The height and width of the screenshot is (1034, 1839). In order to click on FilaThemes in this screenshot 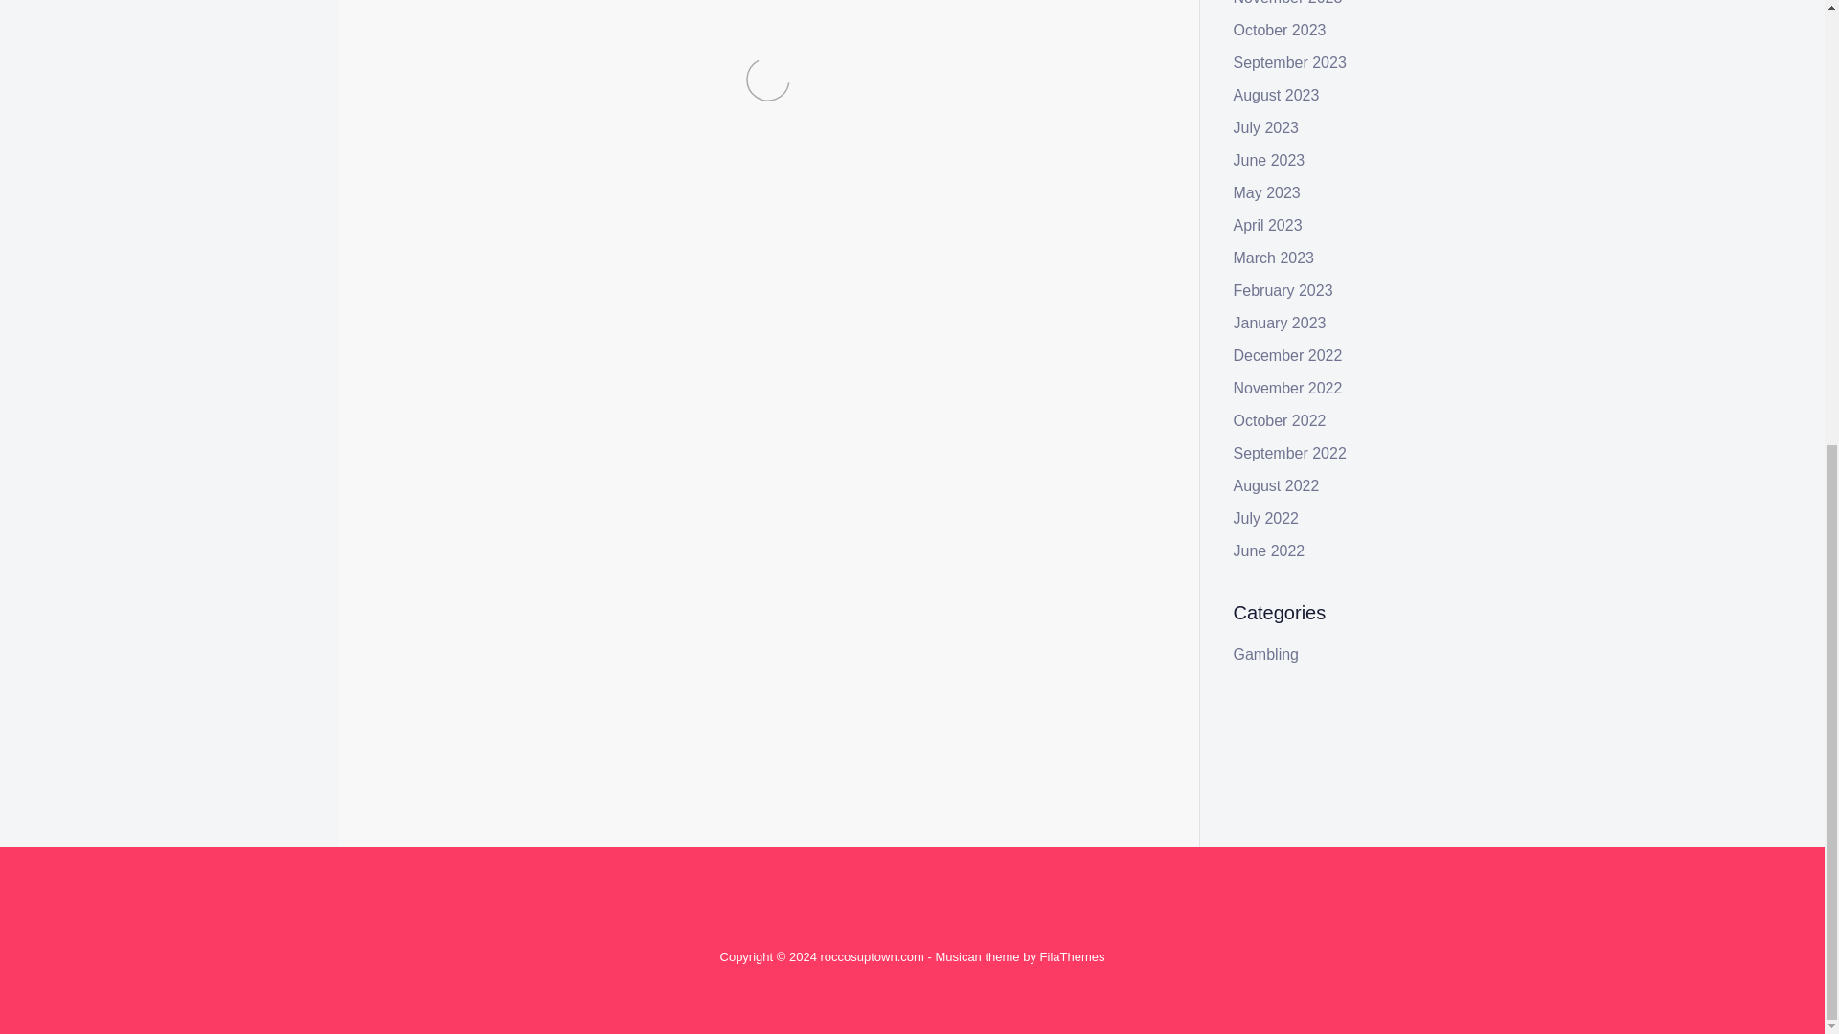, I will do `click(1073, 956)`.